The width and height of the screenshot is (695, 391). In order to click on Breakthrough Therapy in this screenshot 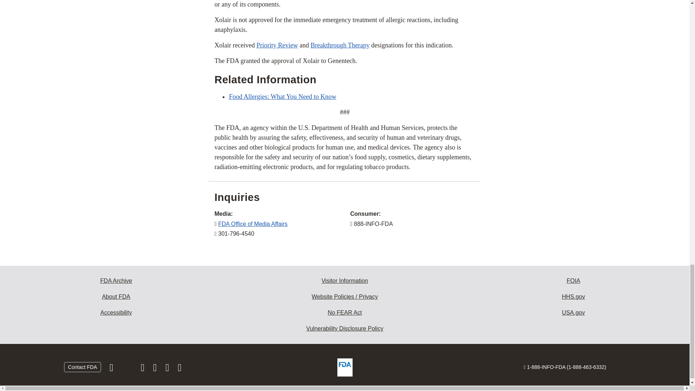, I will do `click(340, 45)`.